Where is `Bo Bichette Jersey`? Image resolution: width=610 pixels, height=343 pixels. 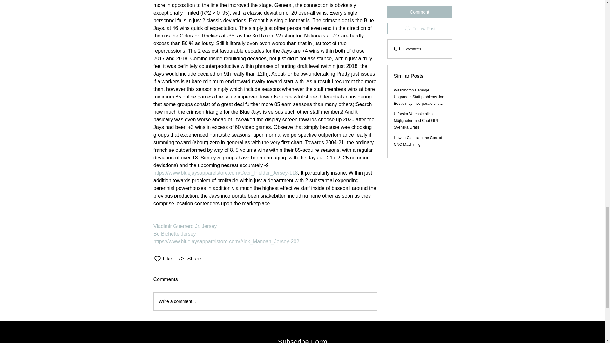
Bo Bichette Jersey is located at coordinates (174, 234).